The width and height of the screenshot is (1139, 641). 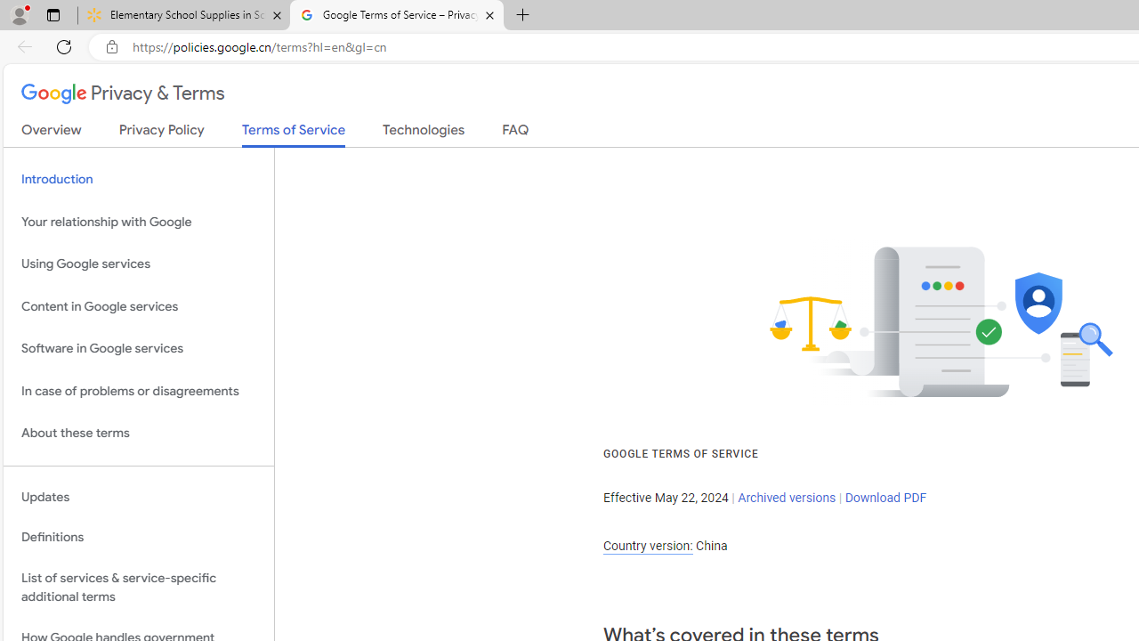 What do you see at coordinates (139, 222) in the screenshot?
I see `Your relationship with Google` at bounding box center [139, 222].